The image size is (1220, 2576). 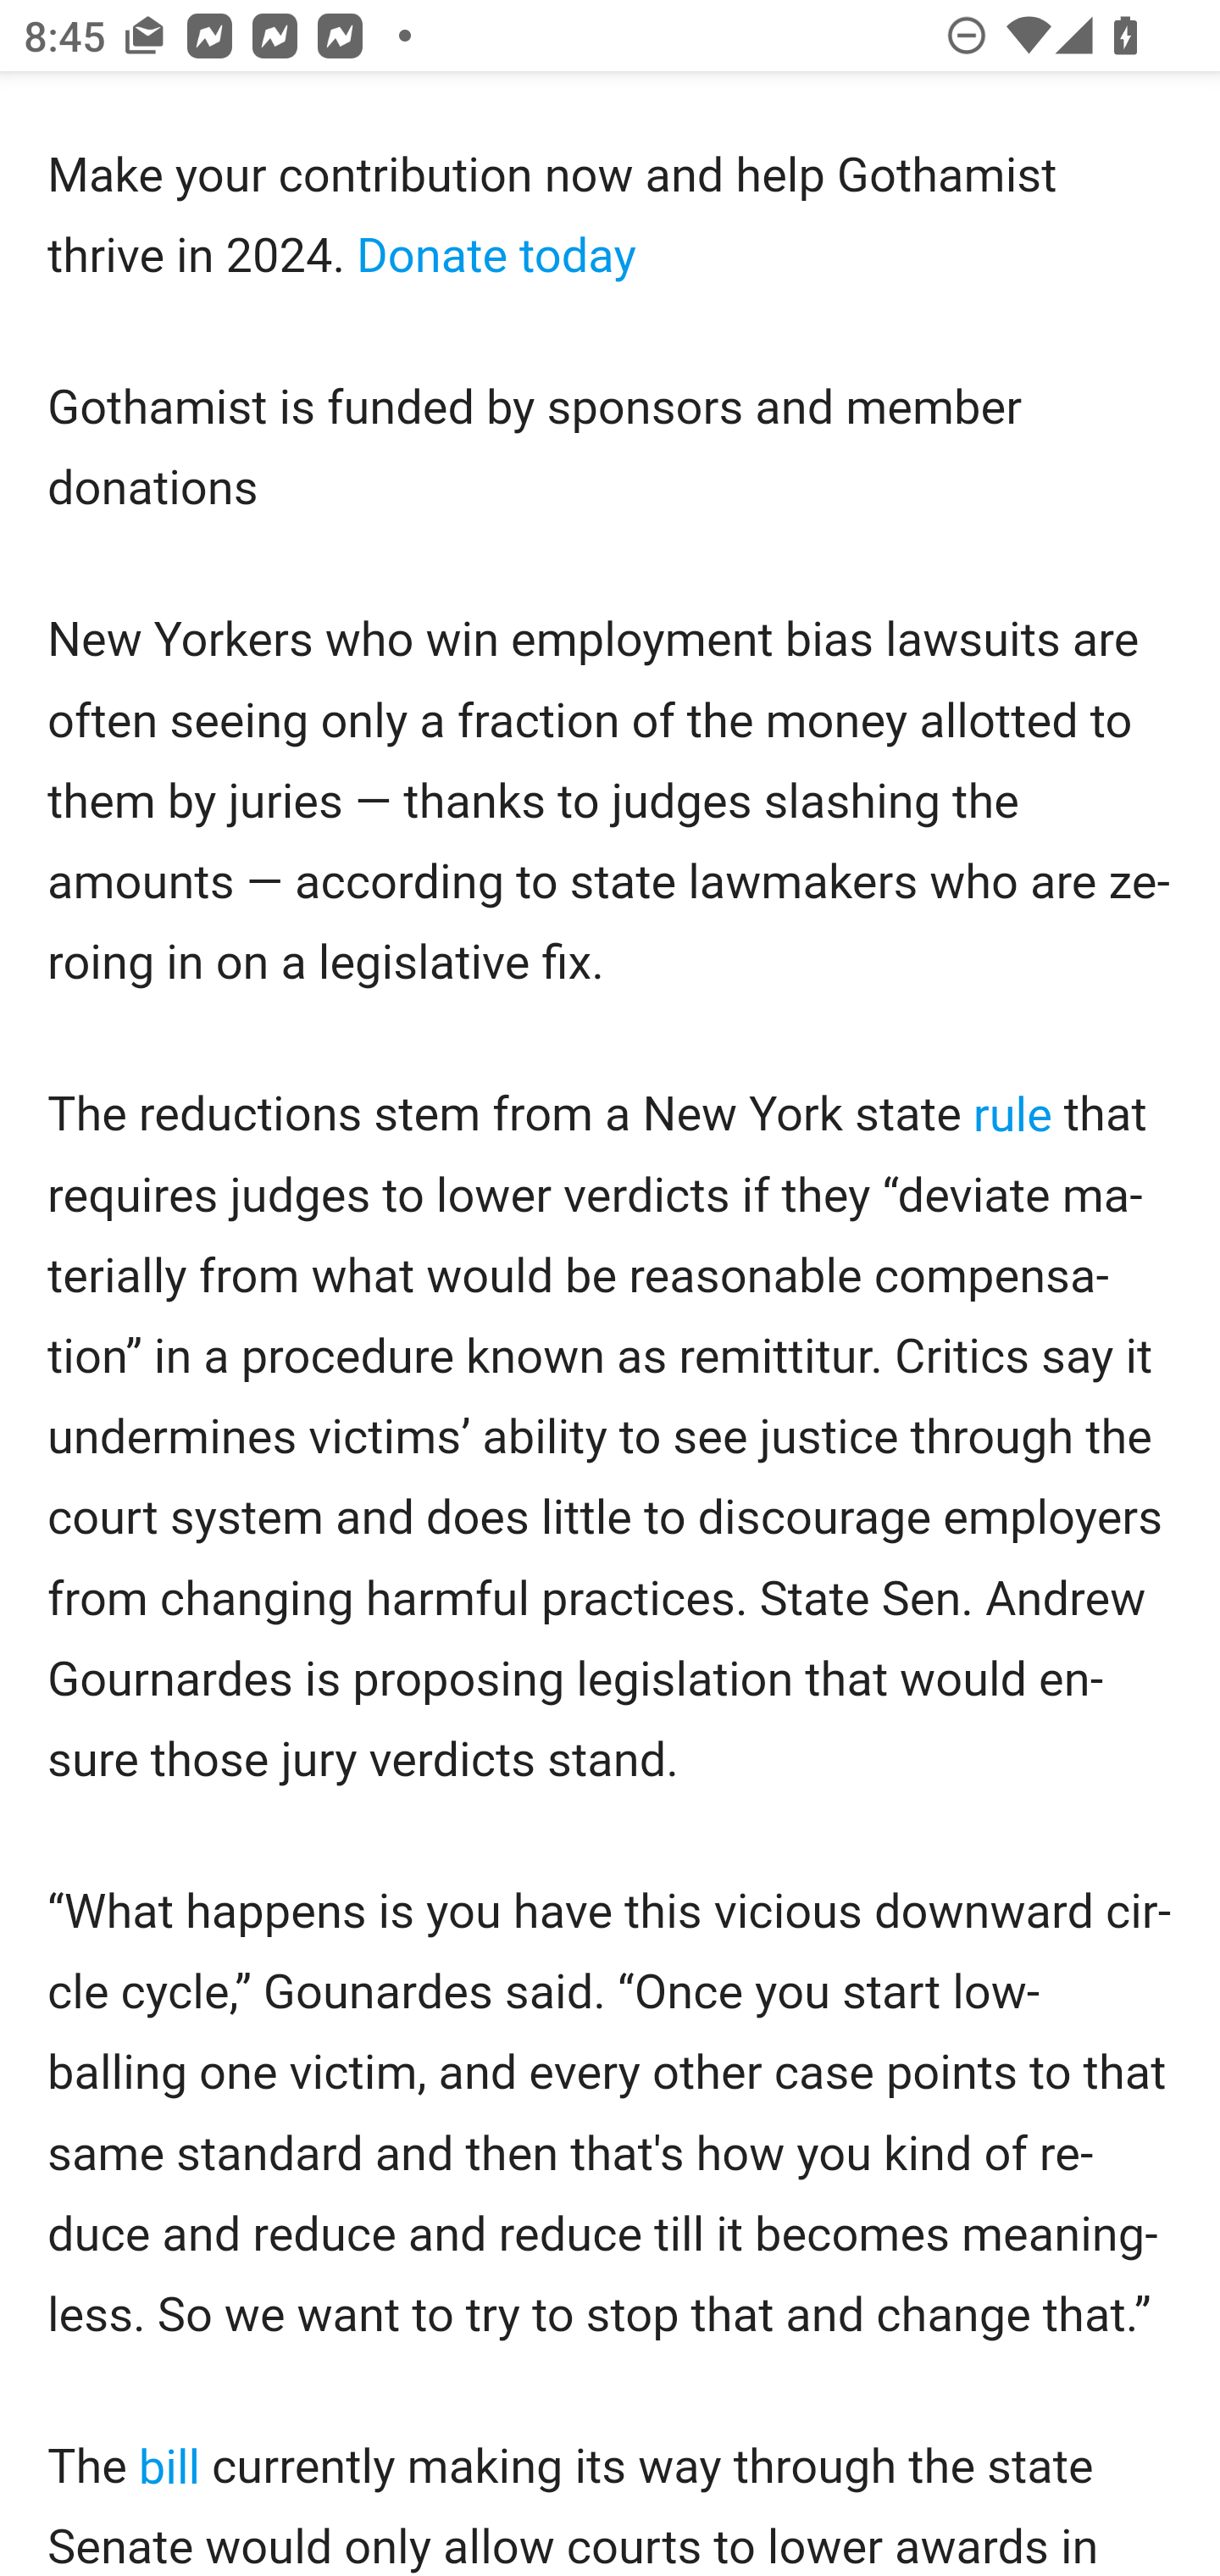 What do you see at coordinates (1012, 1115) in the screenshot?
I see `rule` at bounding box center [1012, 1115].